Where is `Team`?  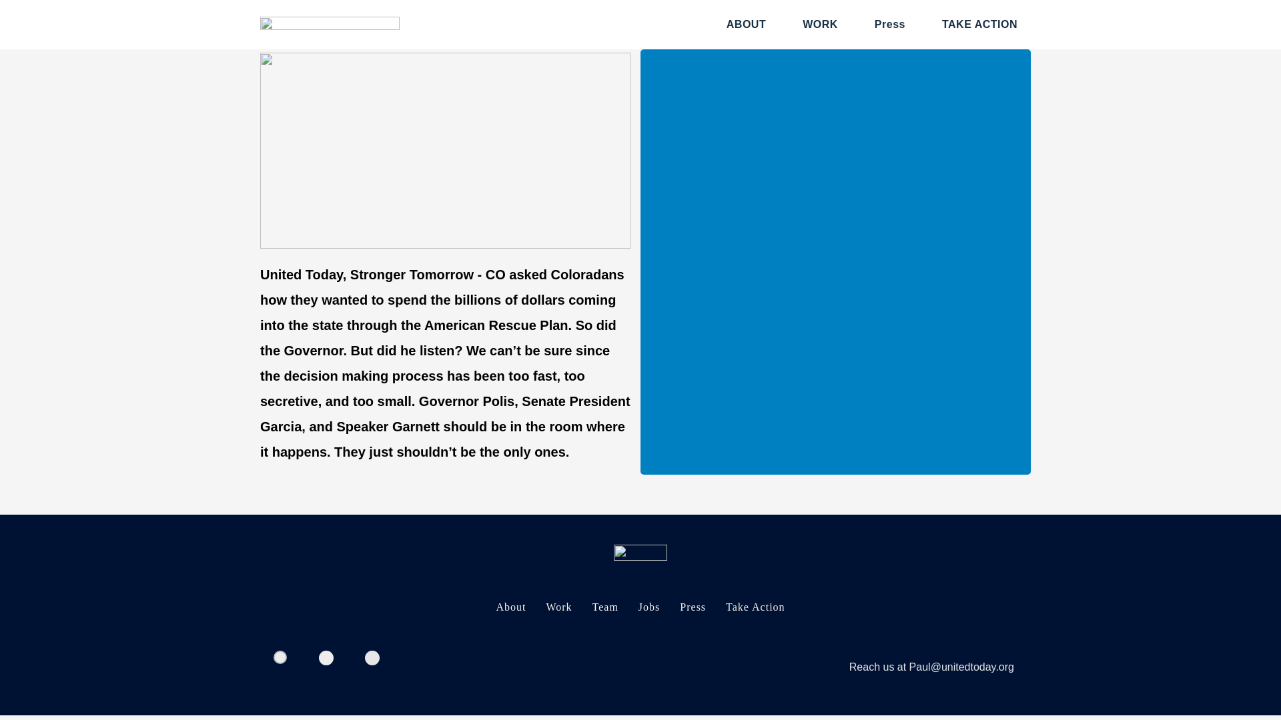 Team is located at coordinates (605, 607).